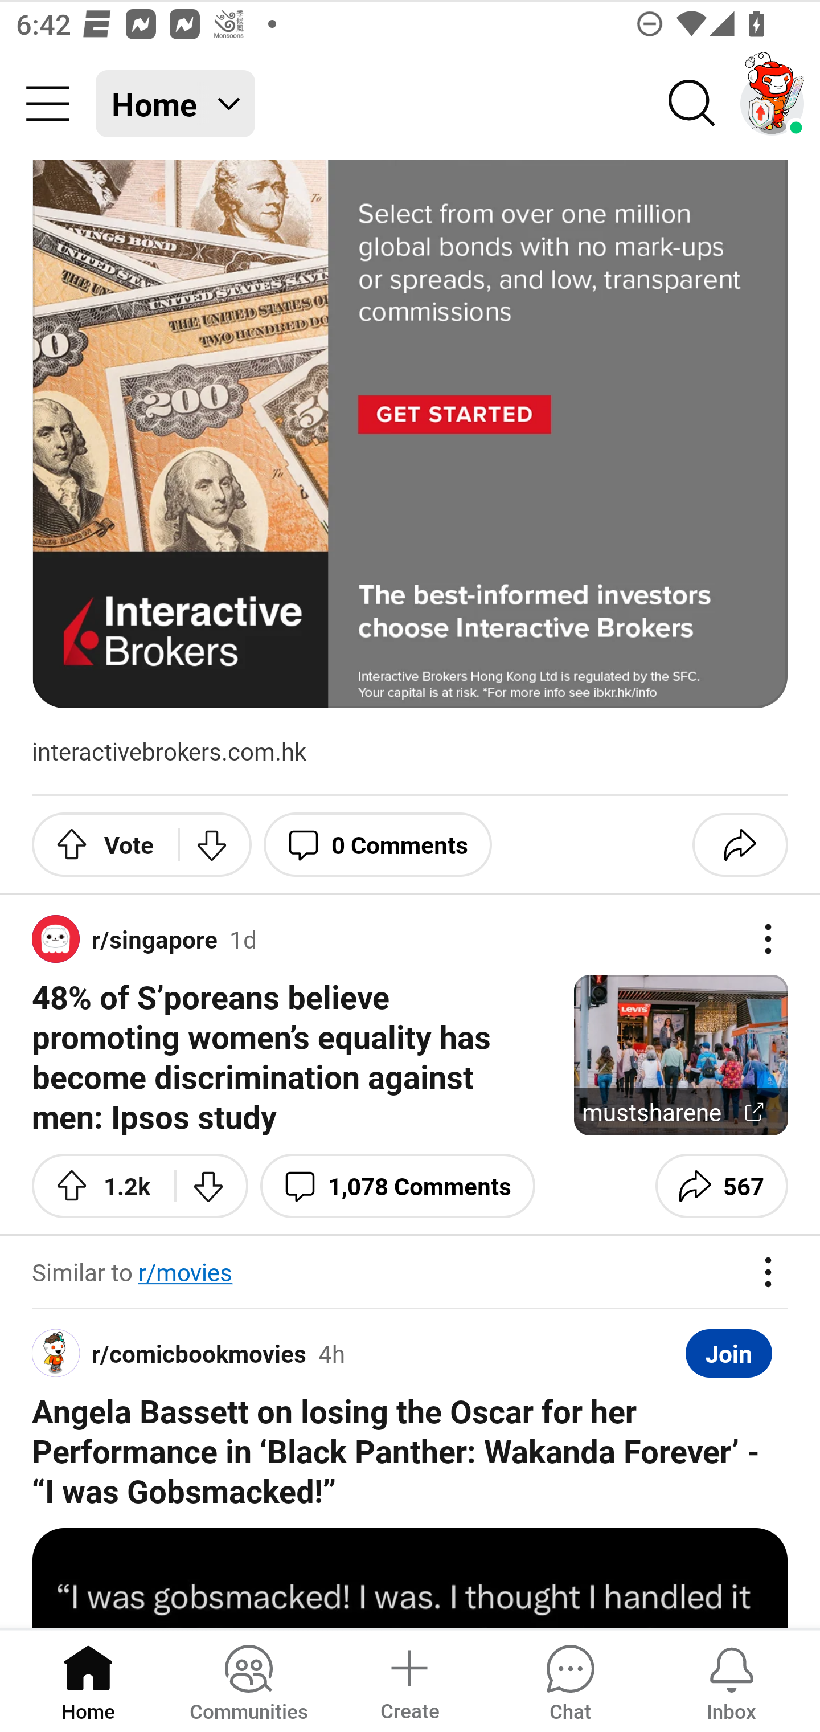  I want to click on Home Home feed, so click(175, 104).